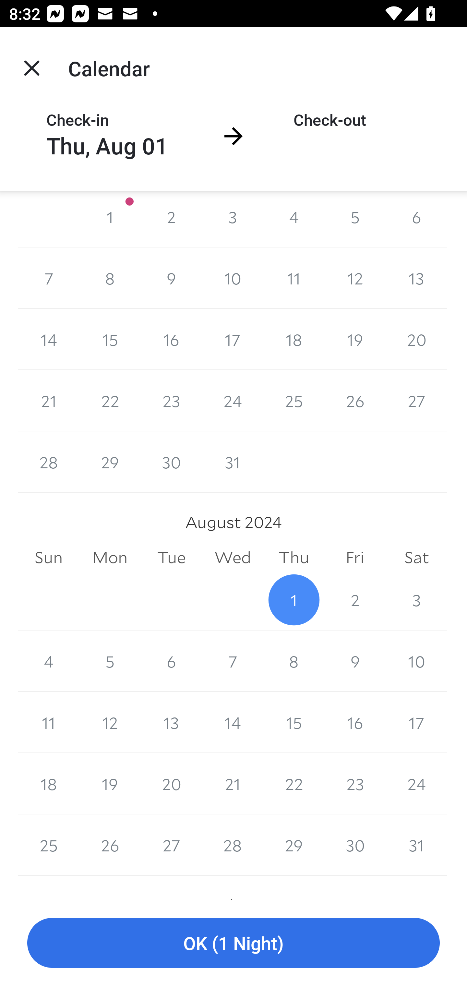 The height and width of the screenshot is (986, 467). Describe the element at coordinates (416, 661) in the screenshot. I see `10 10 August 2024` at that location.